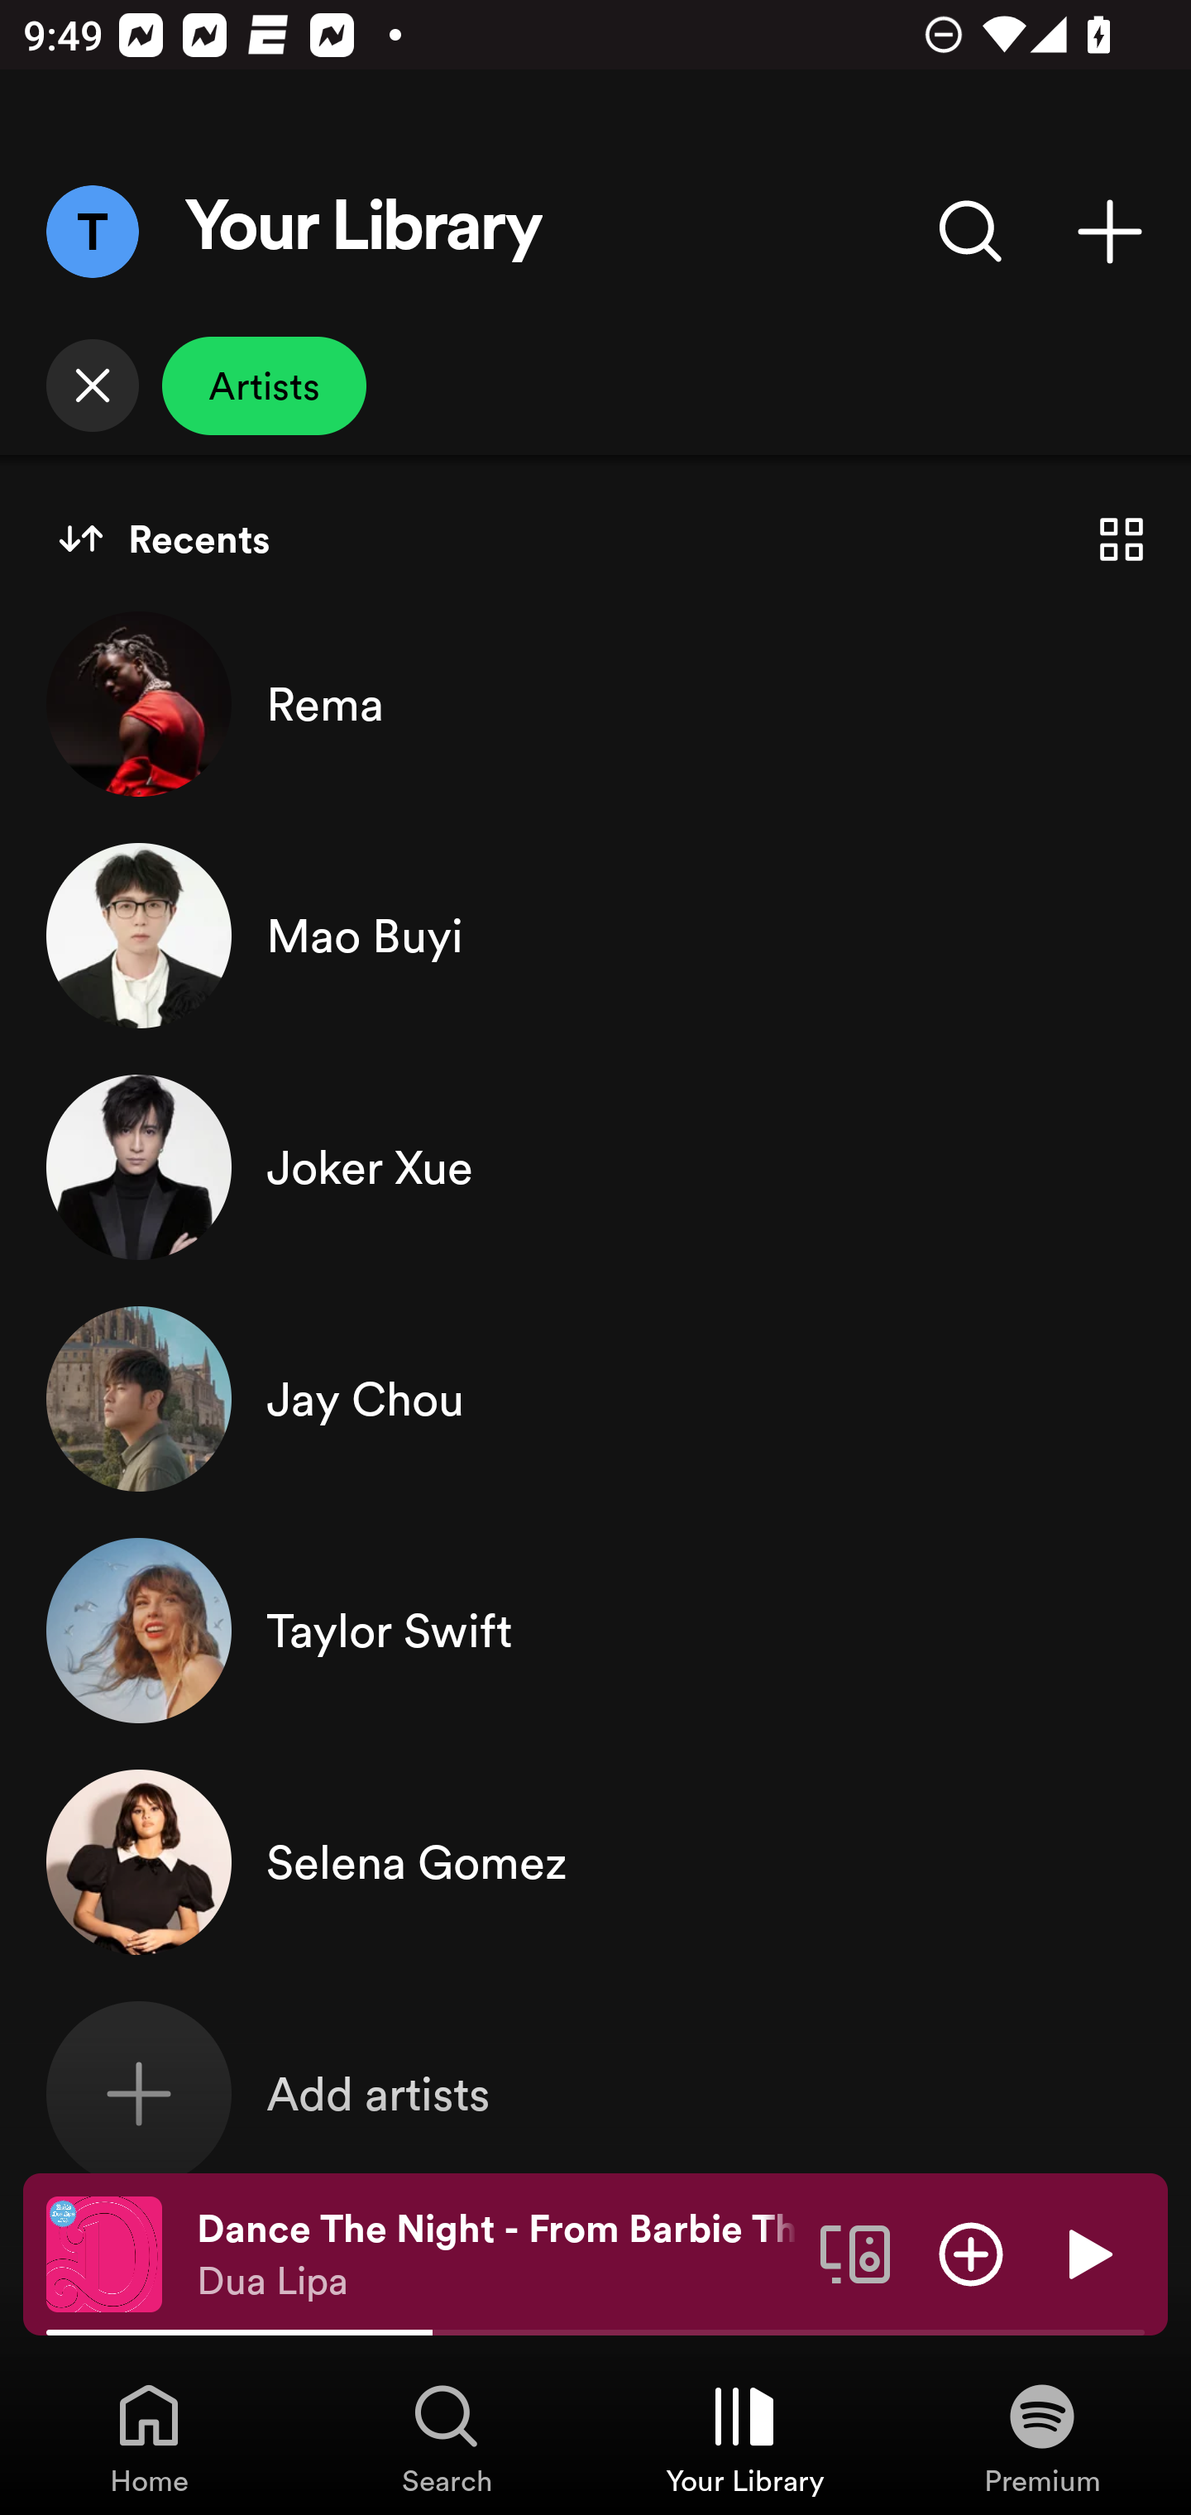 The height and width of the screenshot is (2515, 1191). What do you see at coordinates (1122, 539) in the screenshot?
I see `Show Grid view` at bounding box center [1122, 539].